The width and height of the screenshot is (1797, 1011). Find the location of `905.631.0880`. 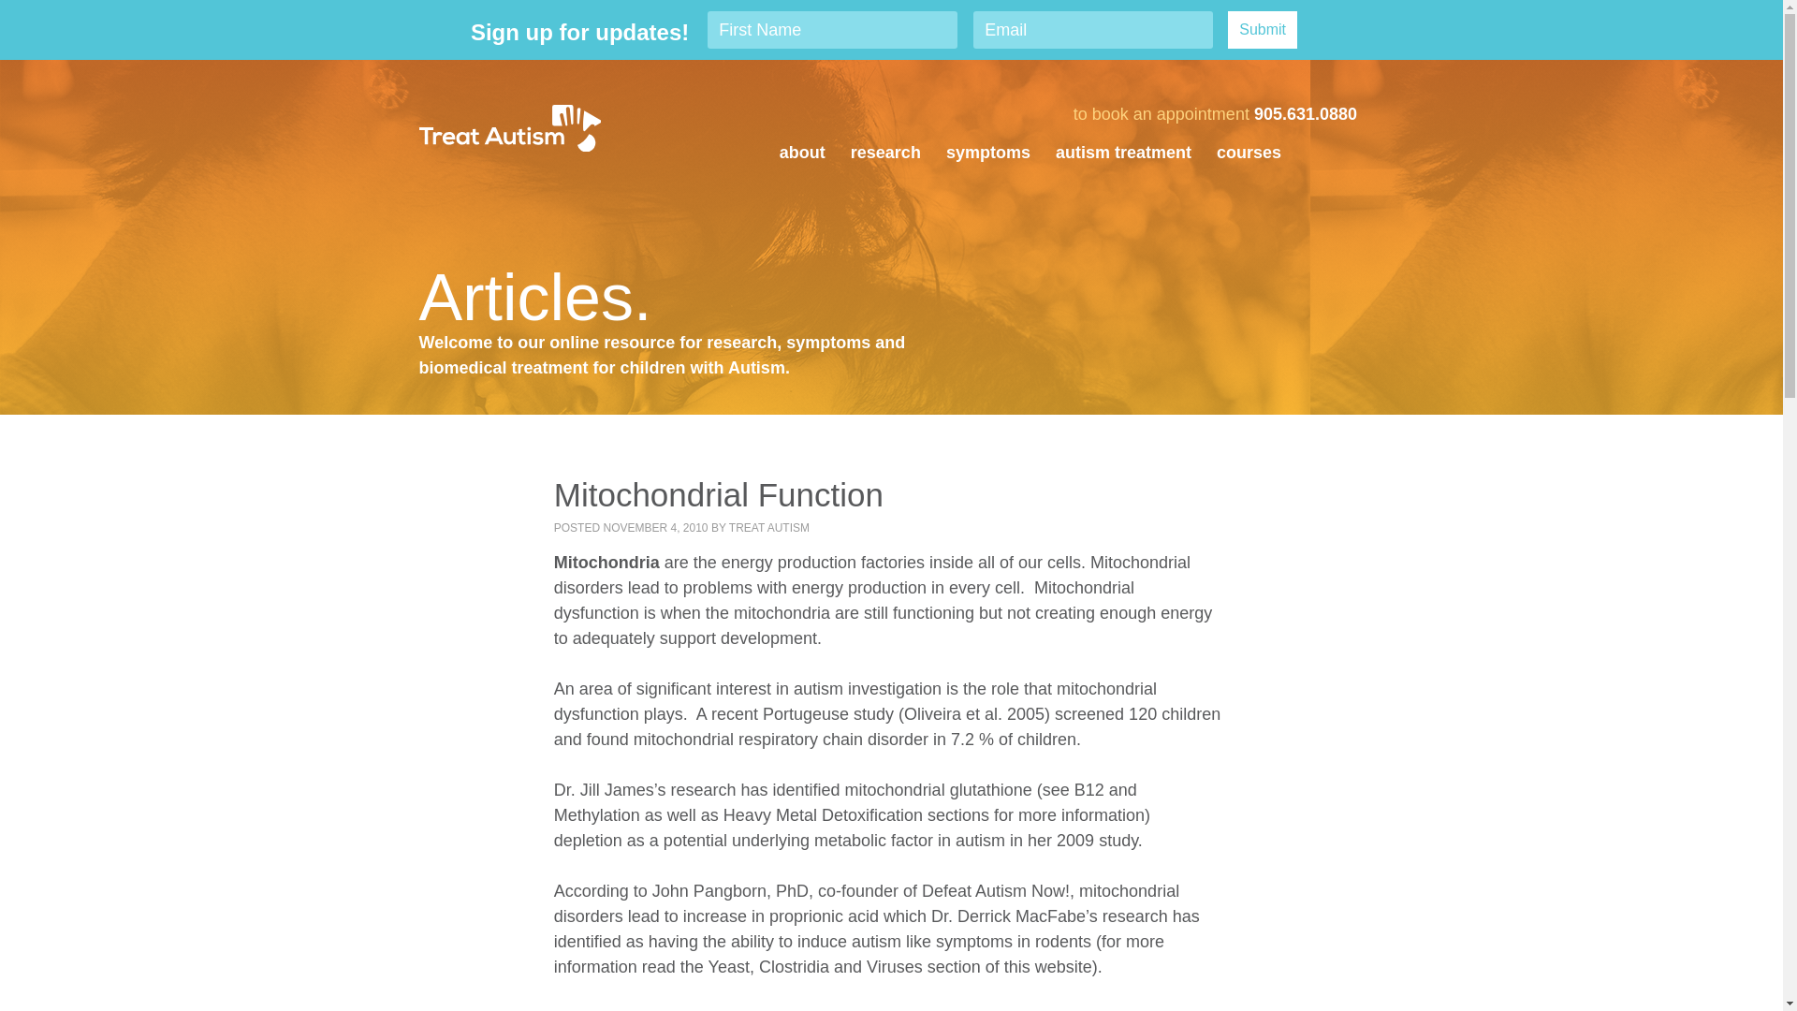

905.631.0880 is located at coordinates (1305, 114).